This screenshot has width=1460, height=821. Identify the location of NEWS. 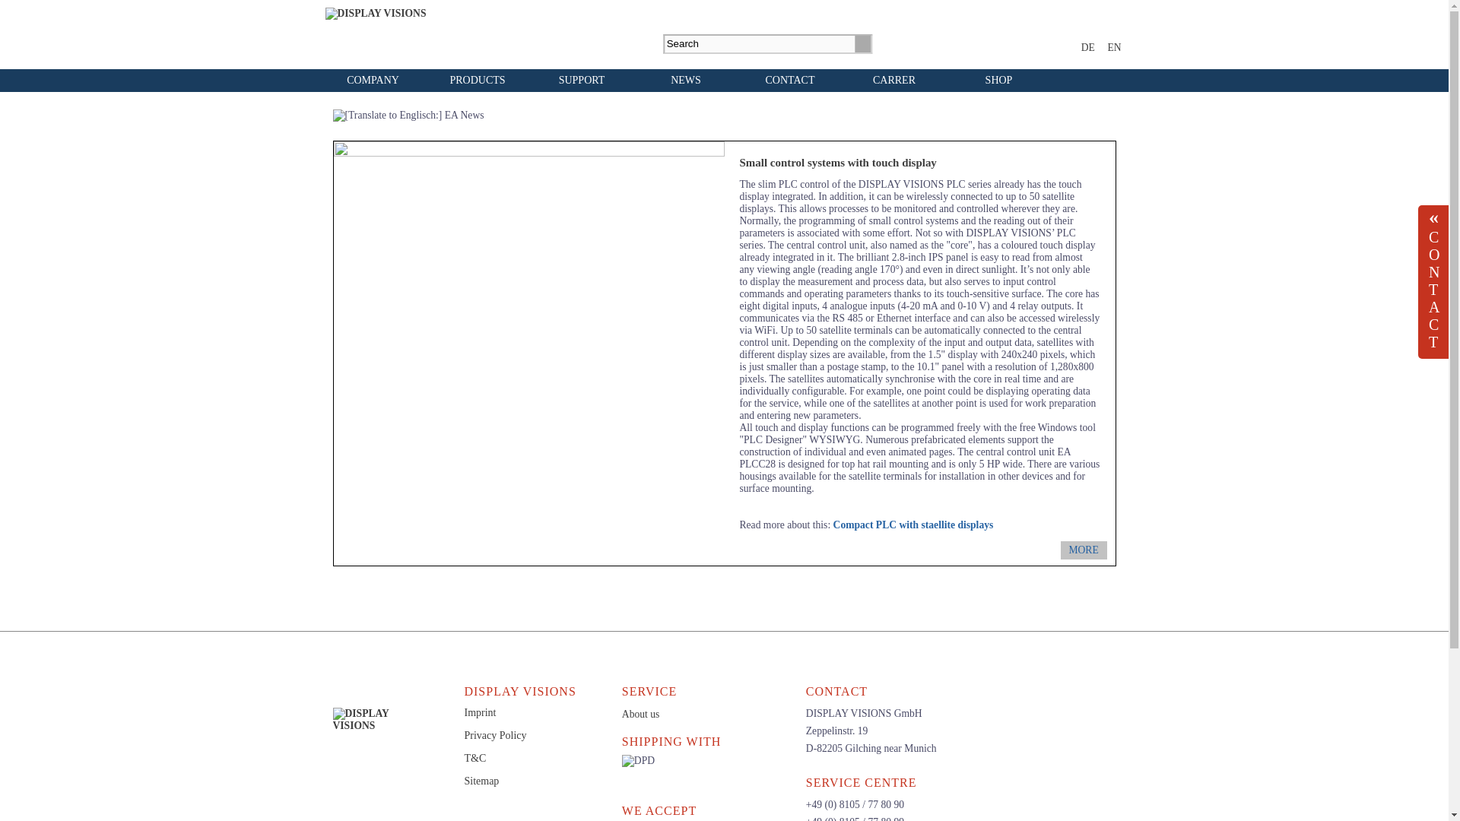
(686, 80).